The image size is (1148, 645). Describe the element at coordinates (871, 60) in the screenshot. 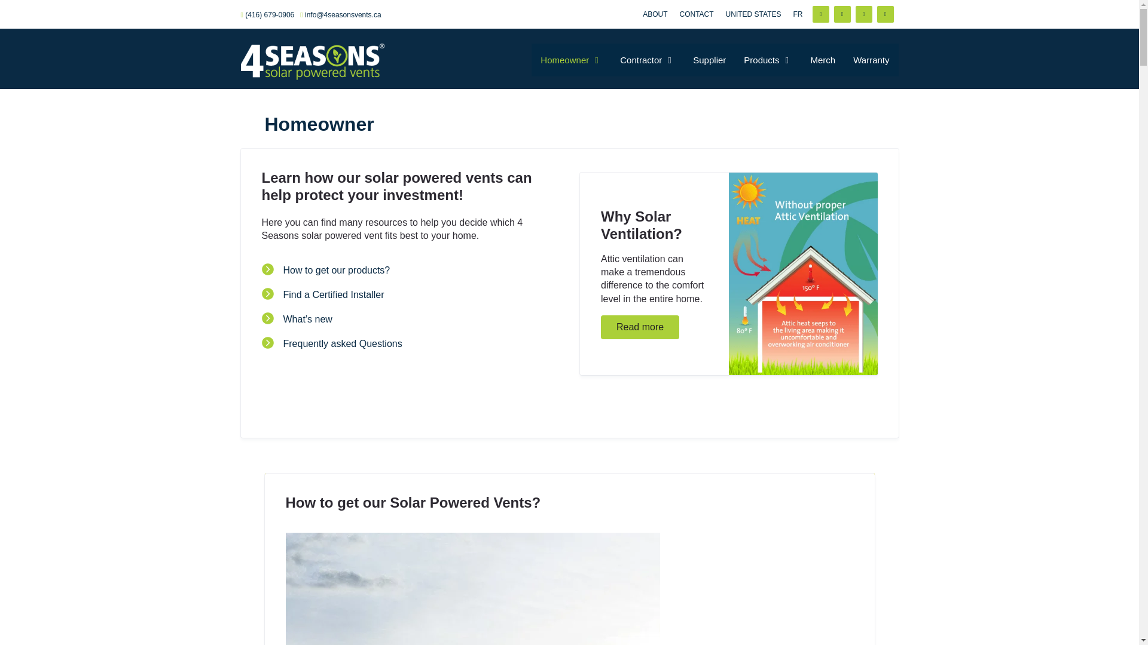

I see `Warranty` at that location.